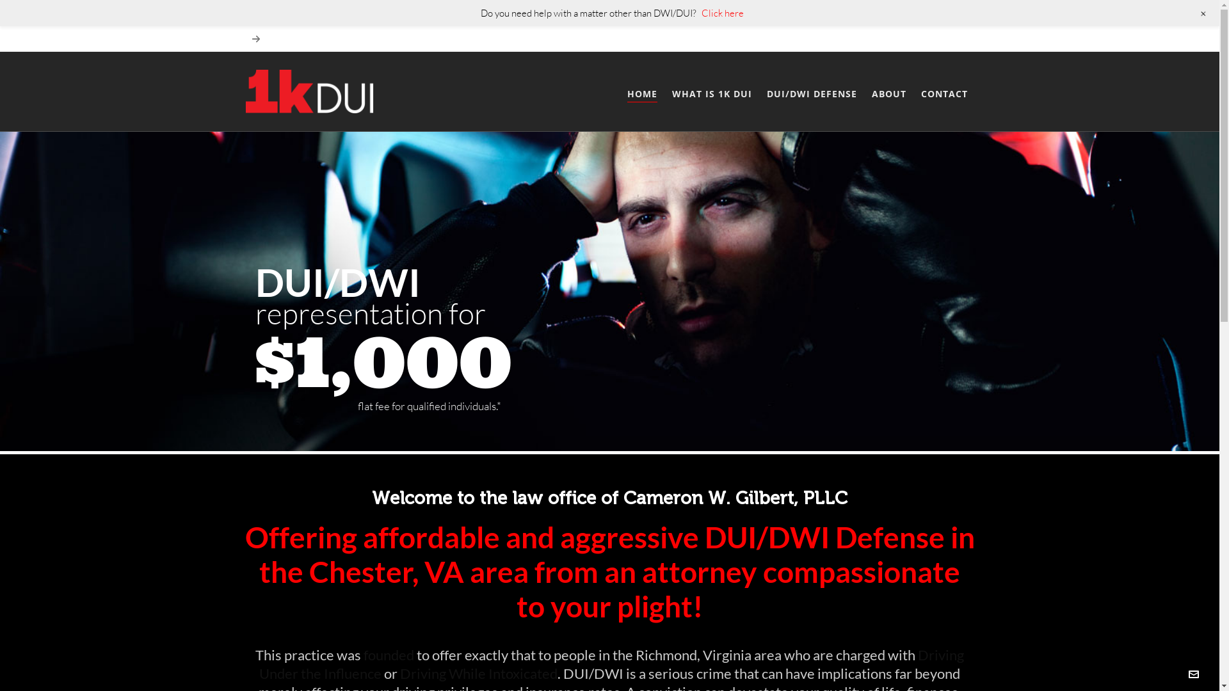  Describe the element at coordinates (479, 673) in the screenshot. I see `Driving While Intoxicated` at that location.